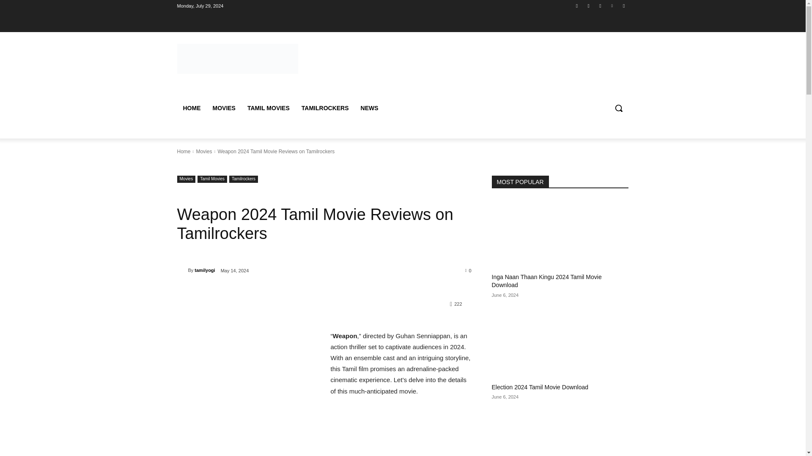 The image size is (812, 456). Describe the element at coordinates (325, 108) in the screenshot. I see `TAMILROCKERS` at that location.